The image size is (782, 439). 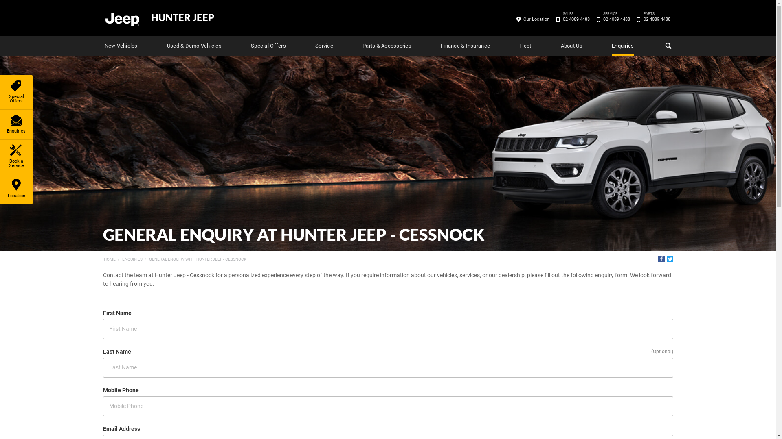 I want to click on SALES
02 4089 4488, so click(x=576, y=20).